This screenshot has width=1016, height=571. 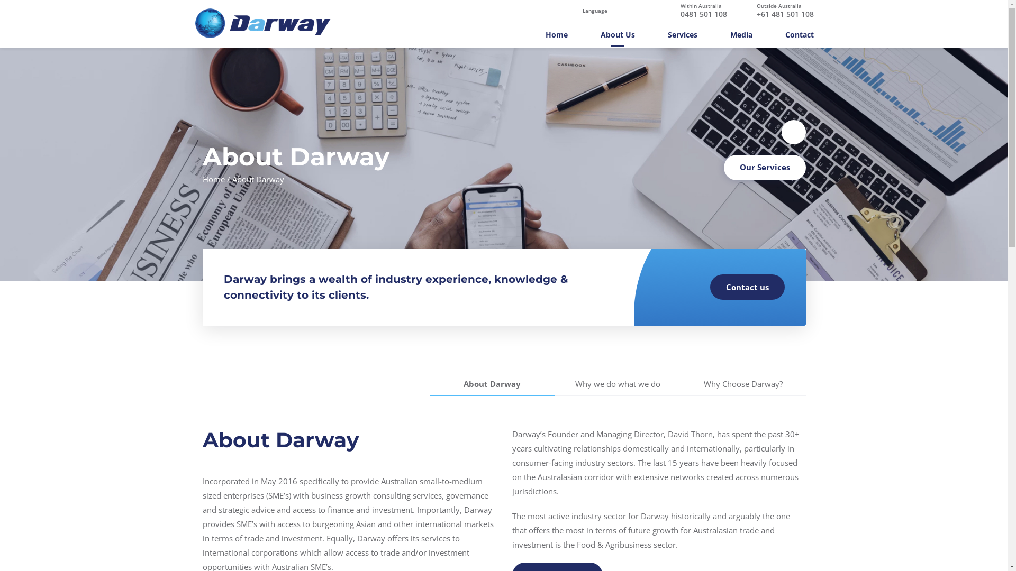 What do you see at coordinates (262, 22) in the screenshot?
I see `Darway` at bounding box center [262, 22].